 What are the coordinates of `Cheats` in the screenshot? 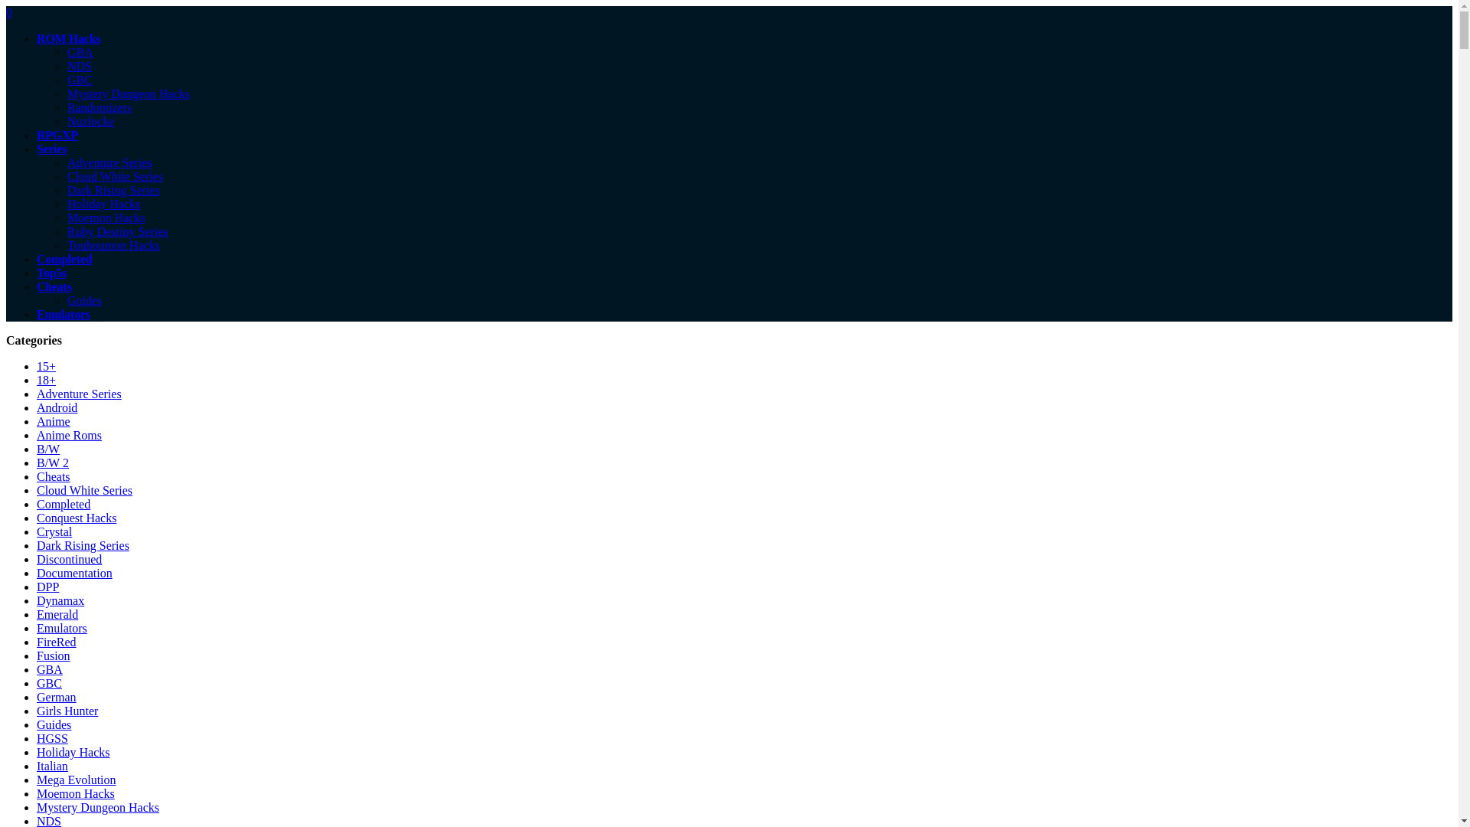 It's located at (54, 476).